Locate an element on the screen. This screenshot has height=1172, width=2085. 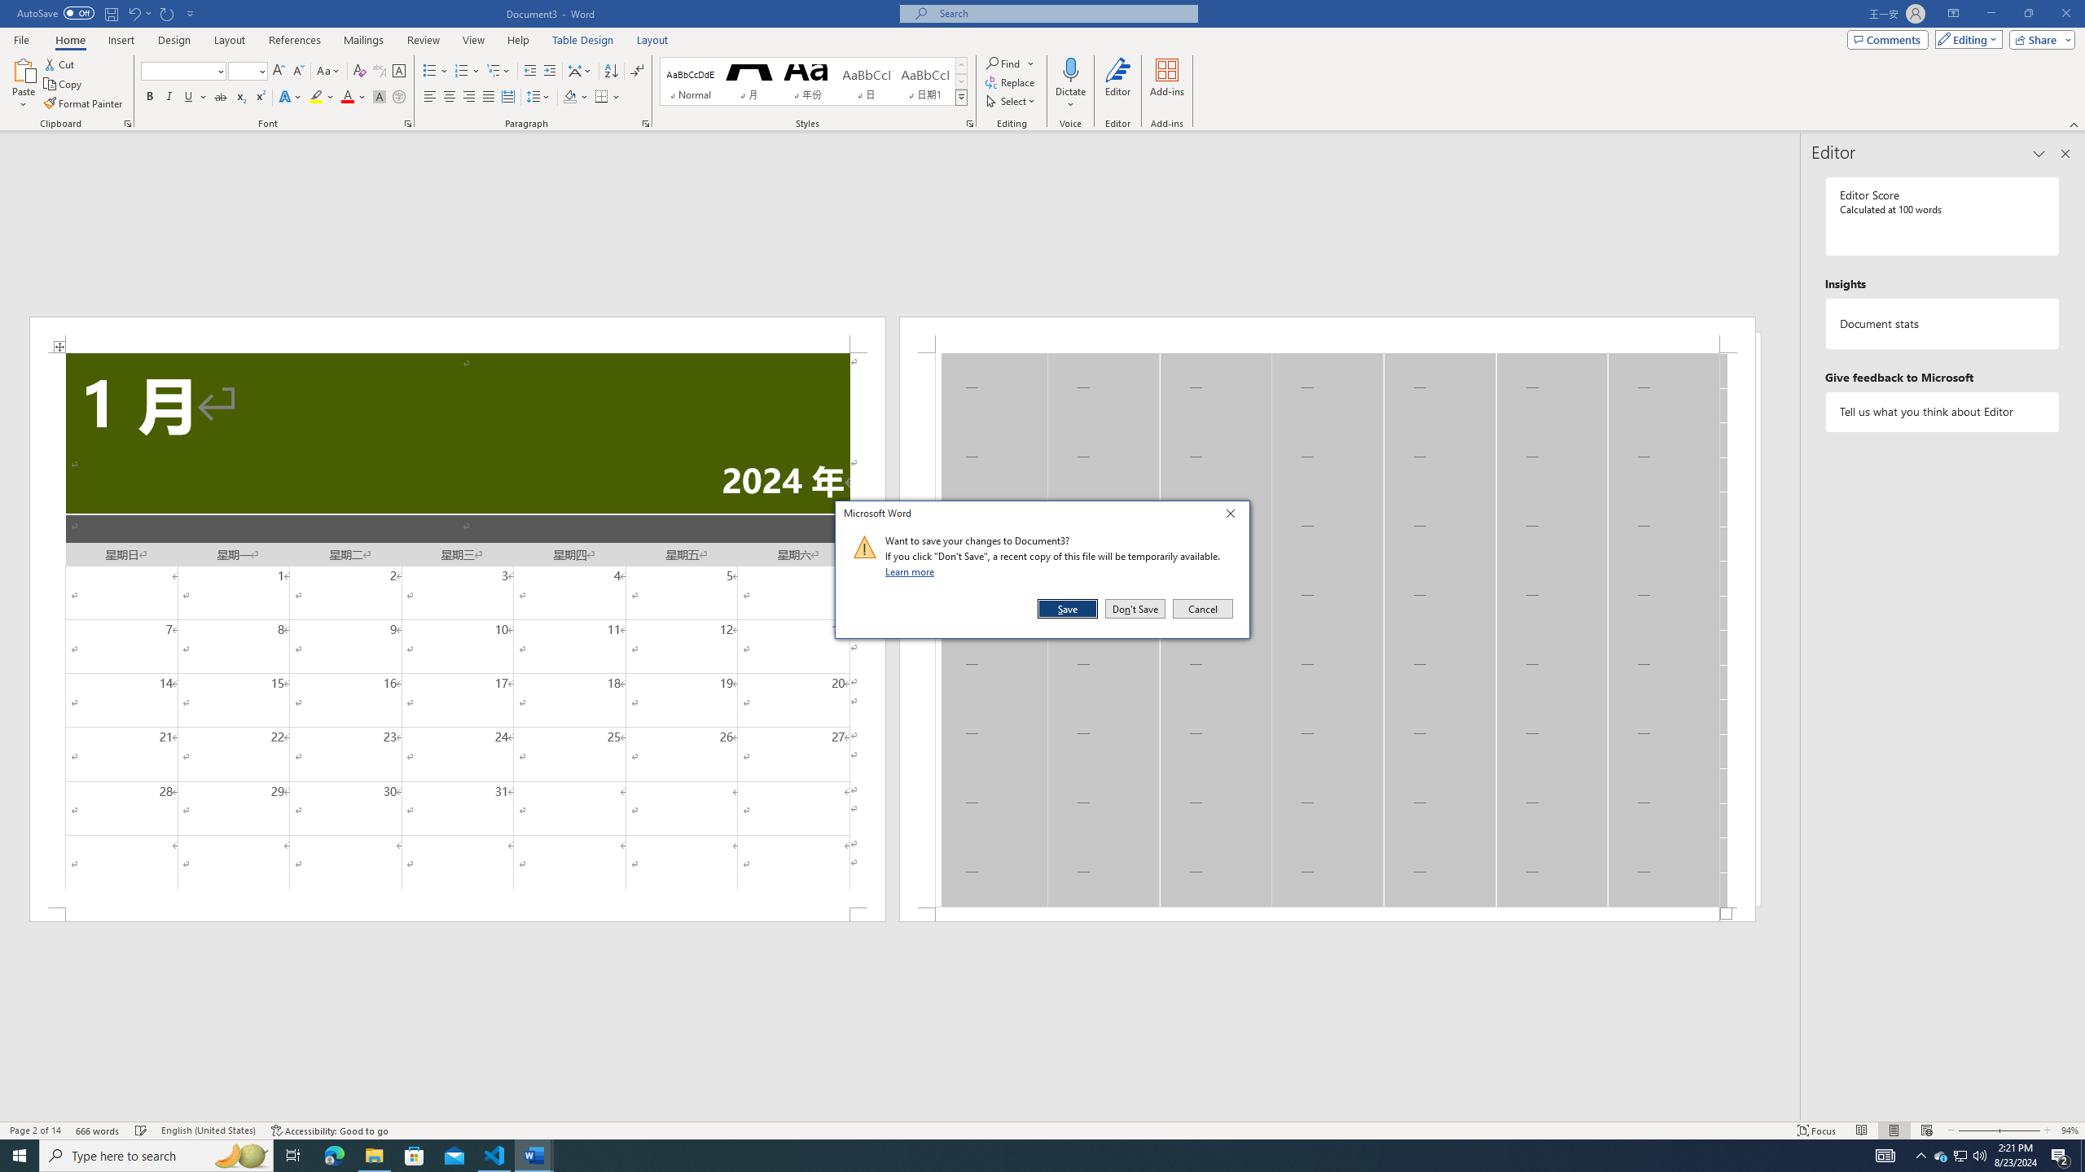
Replace... is located at coordinates (1011, 81).